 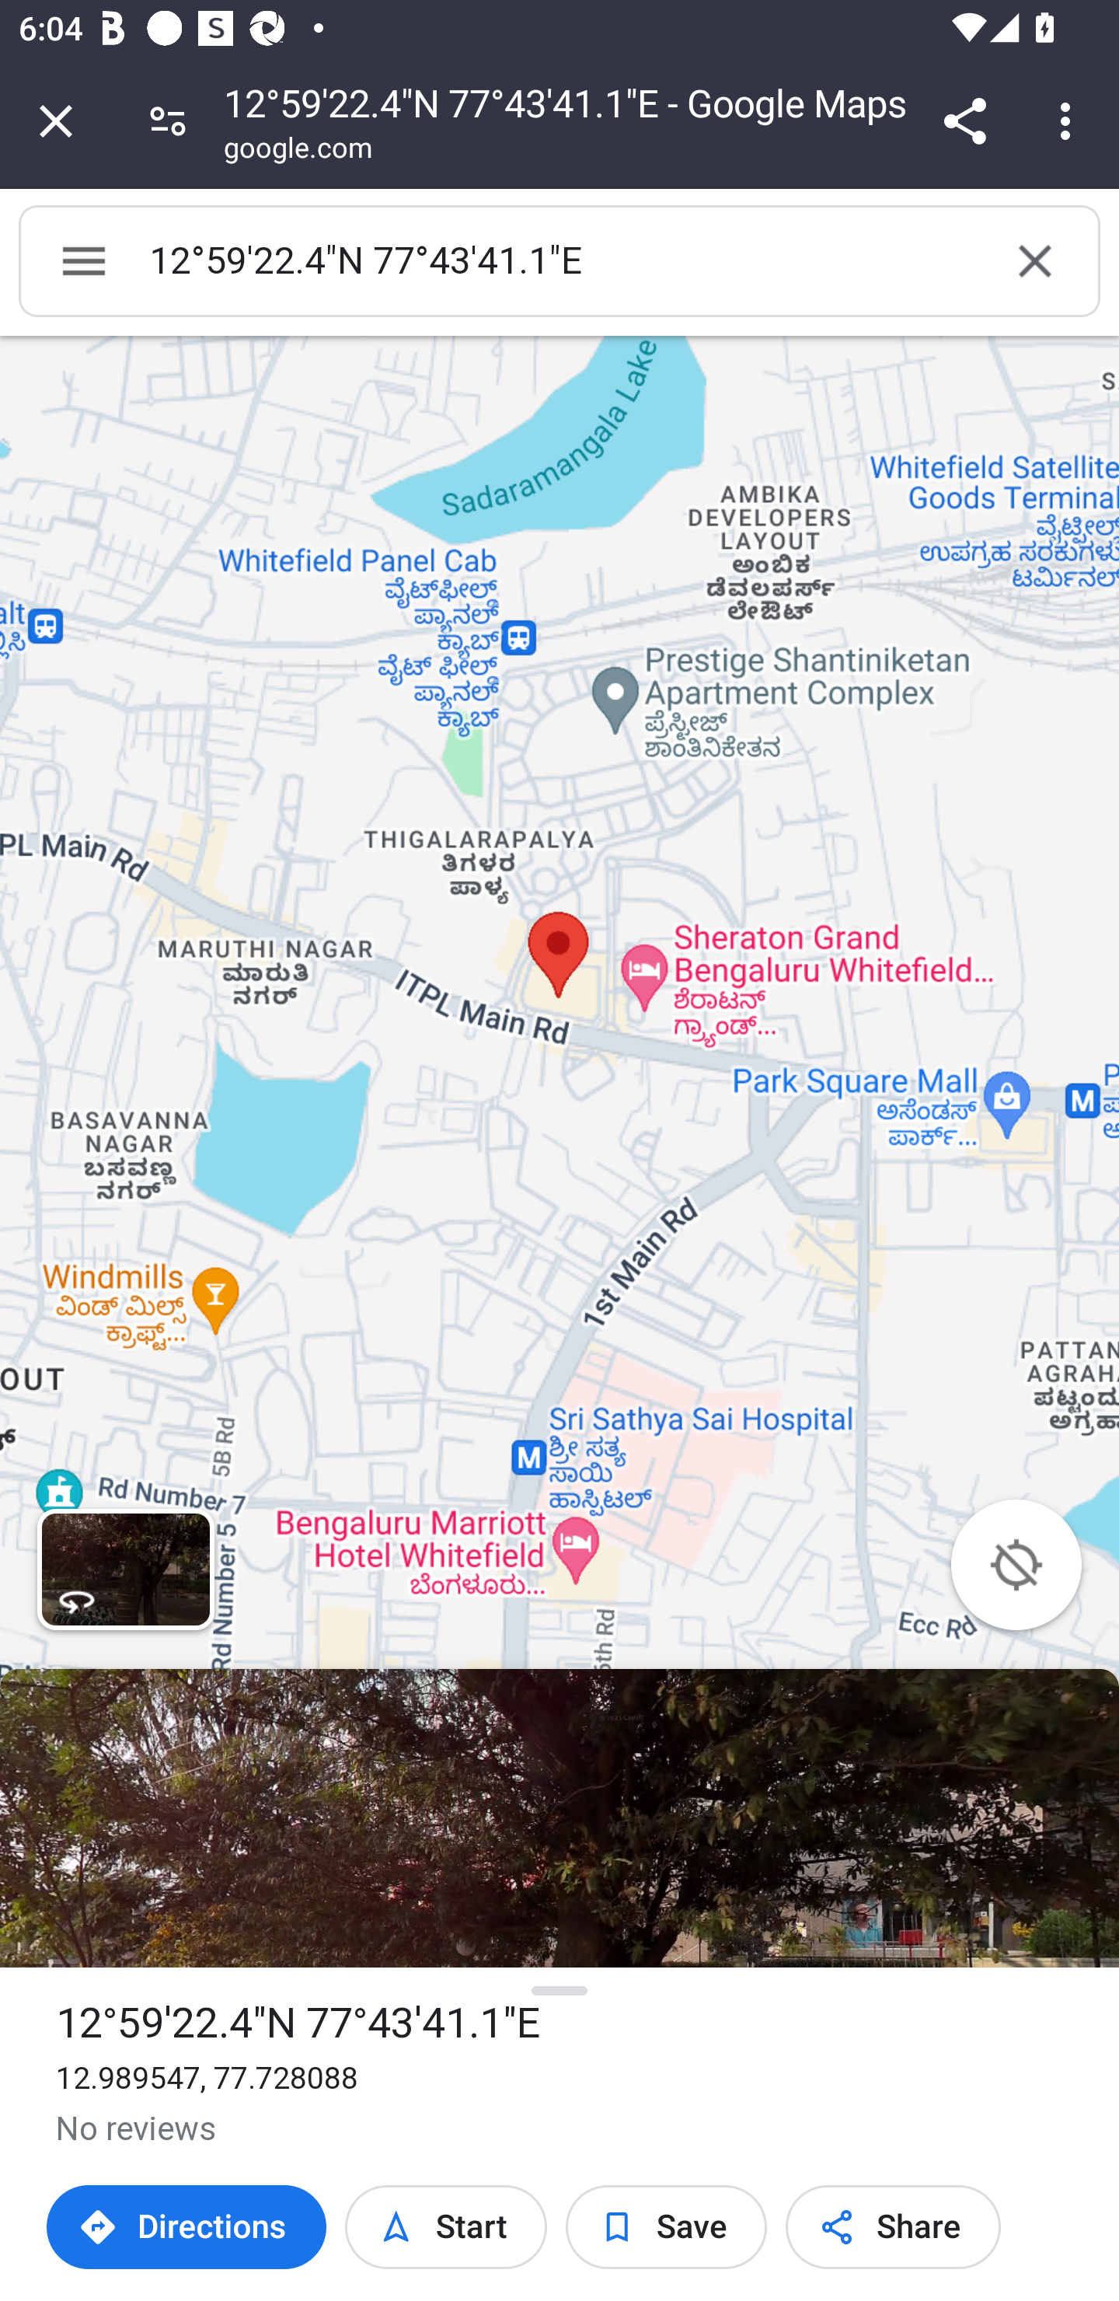 What do you see at coordinates (168, 120) in the screenshot?
I see `Connection is secure` at bounding box center [168, 120].